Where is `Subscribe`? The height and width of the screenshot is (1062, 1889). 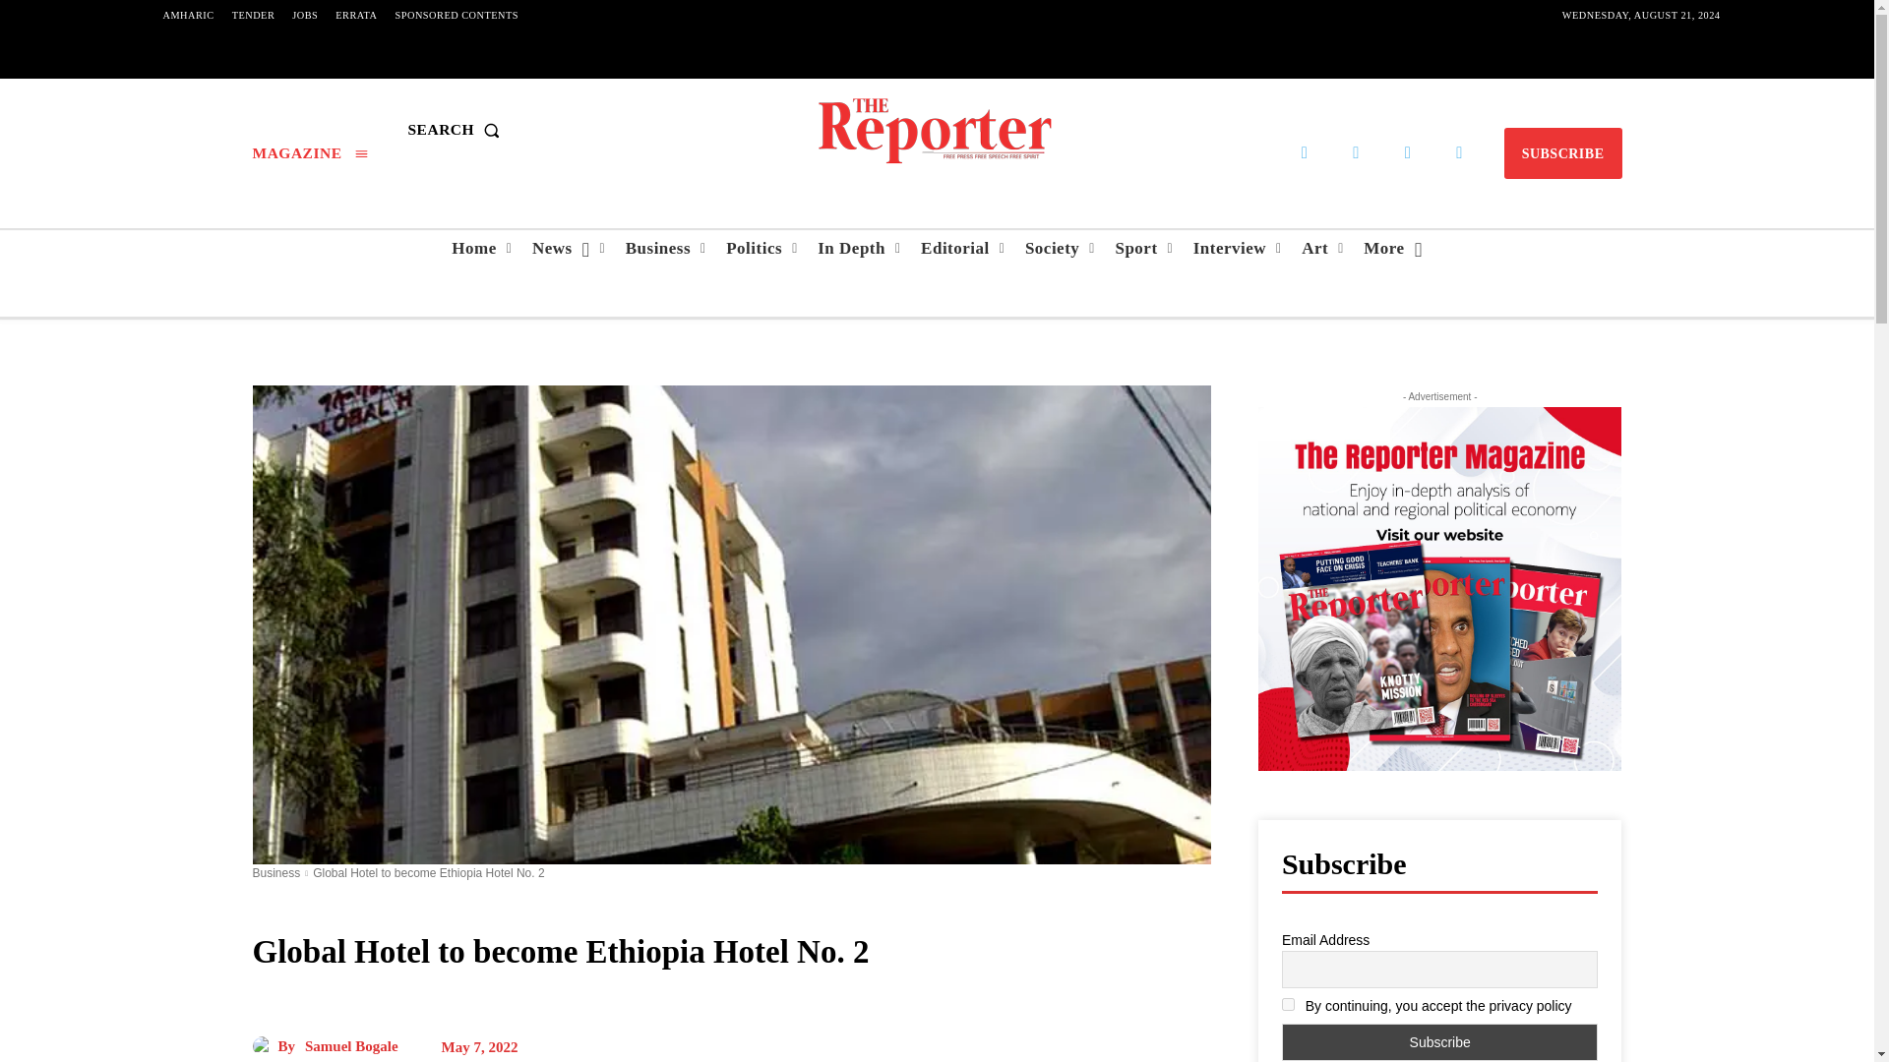 Subscribe is located at coordinates (1440, 1042).